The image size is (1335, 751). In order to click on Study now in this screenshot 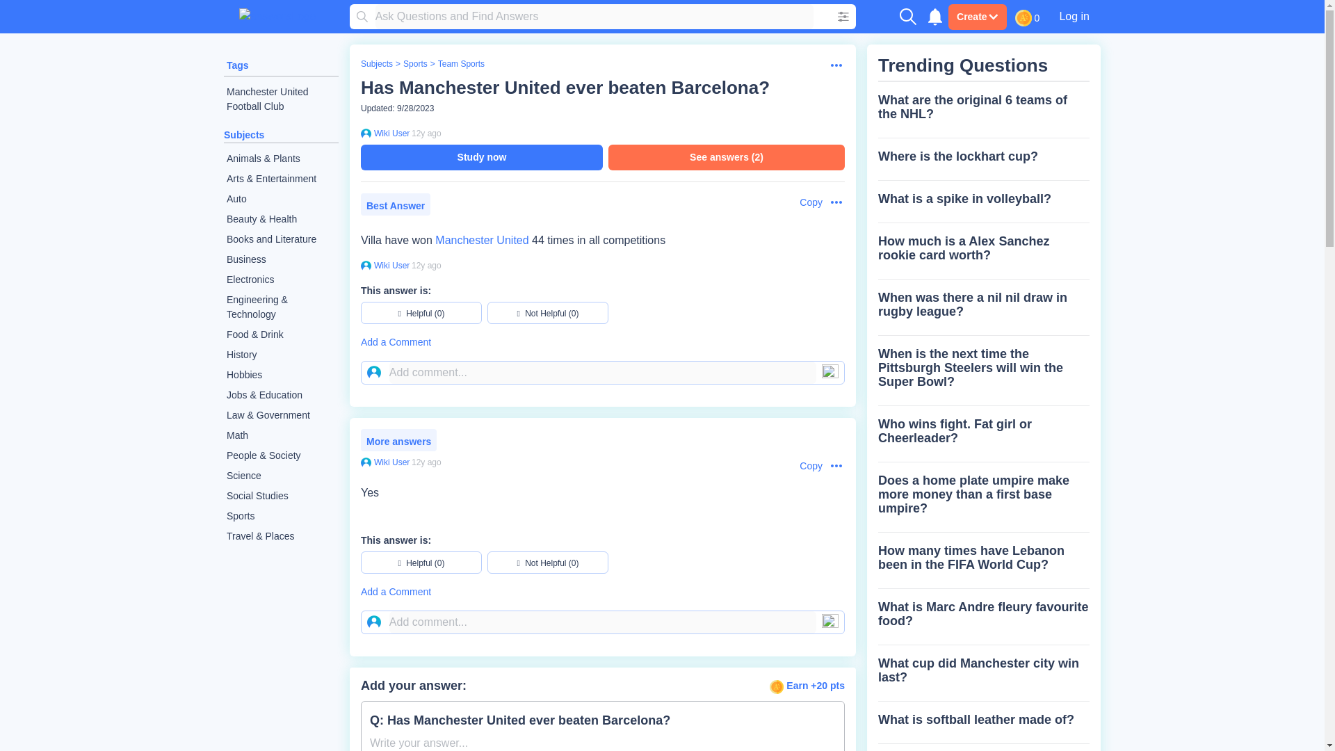, I will do `click(481, 157)`.